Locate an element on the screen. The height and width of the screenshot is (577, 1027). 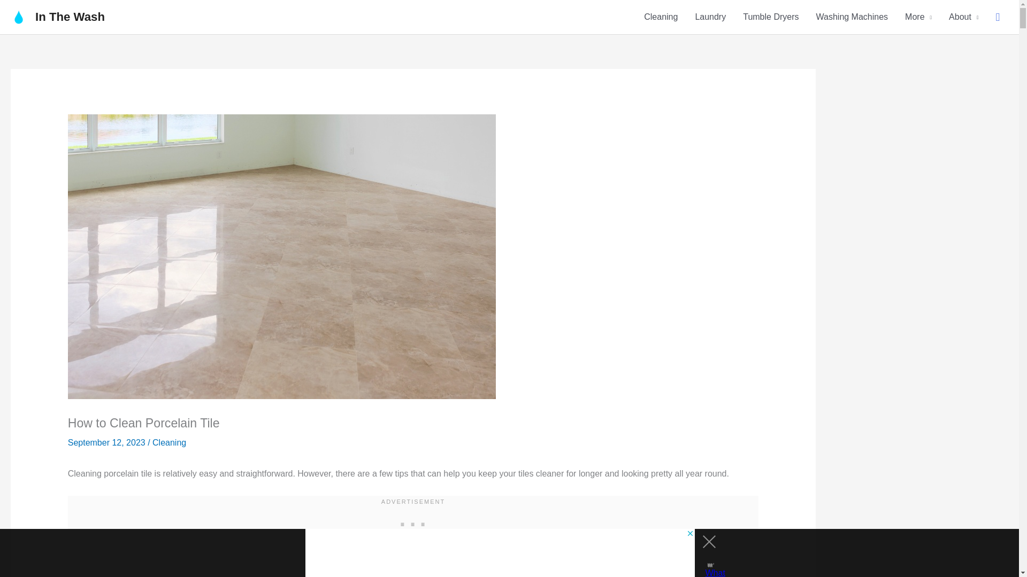
Laundry is located at coordinates (710, 17).